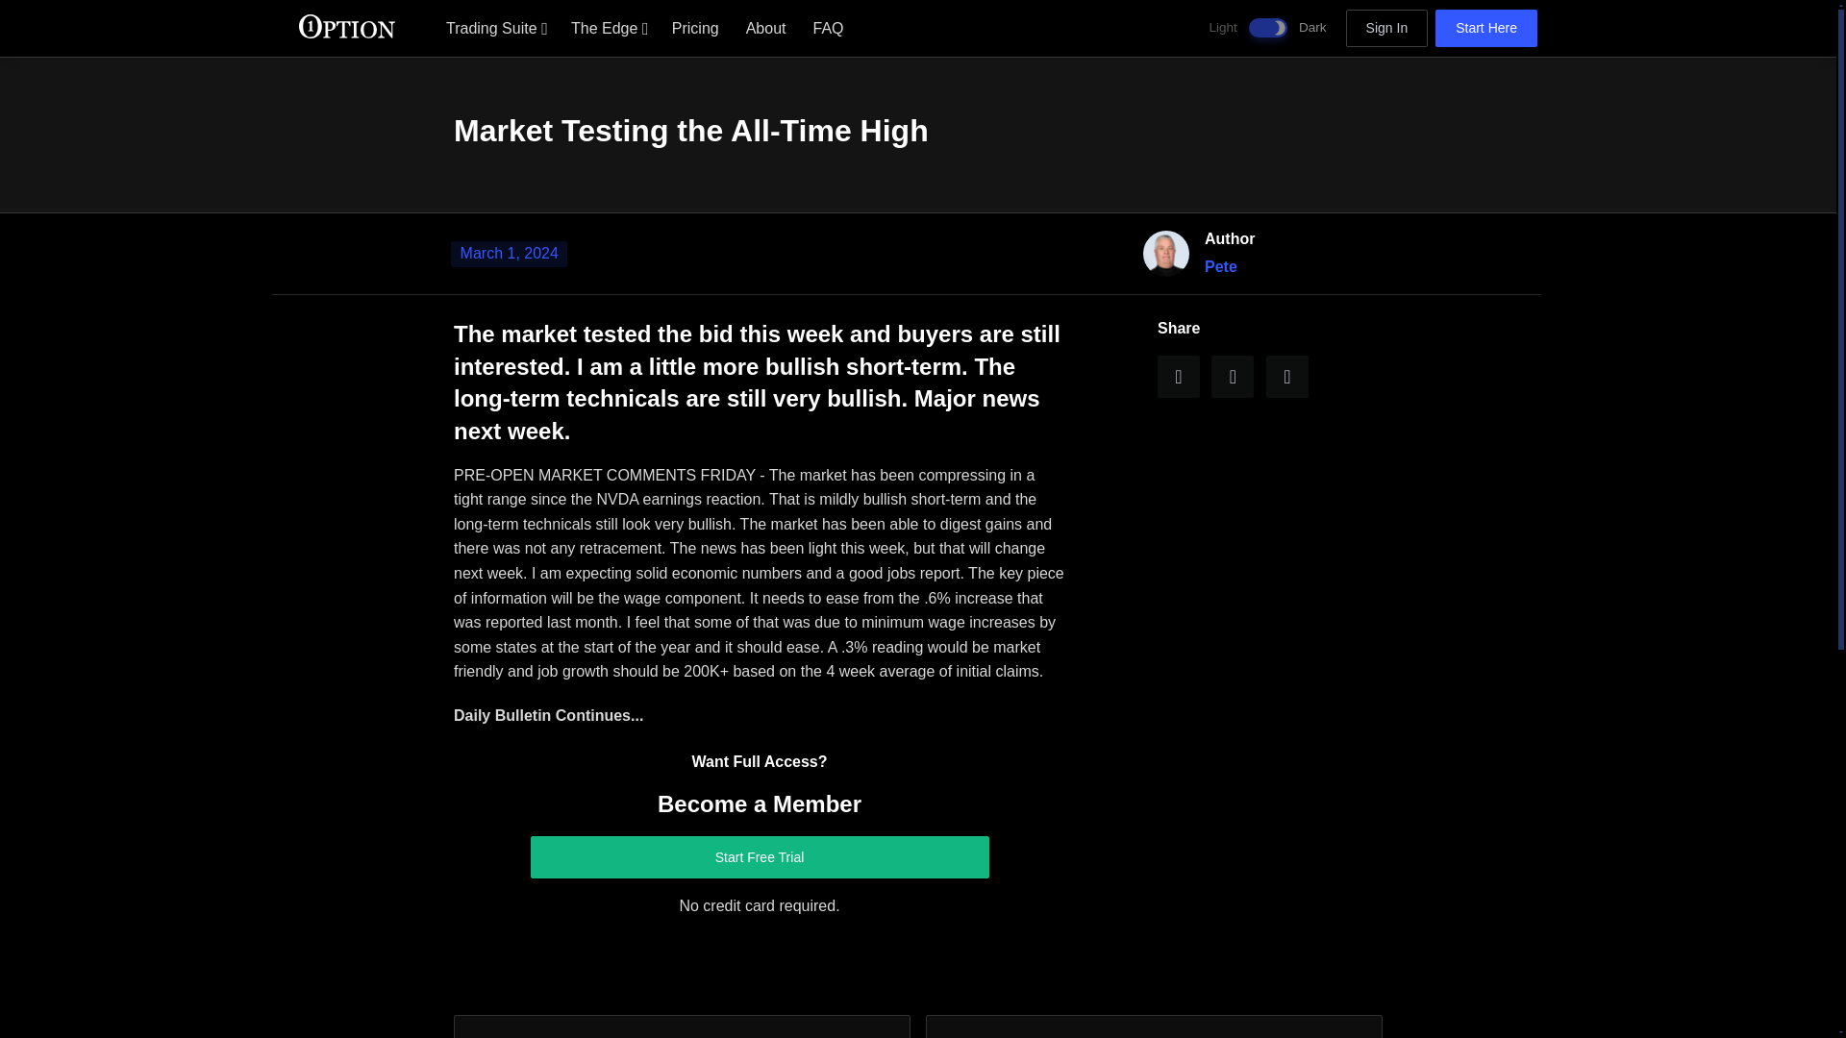  What do you see at coordinates (1486, 28) in the screenshot?
I see `Start Here` at bounding box center [1486, 28].